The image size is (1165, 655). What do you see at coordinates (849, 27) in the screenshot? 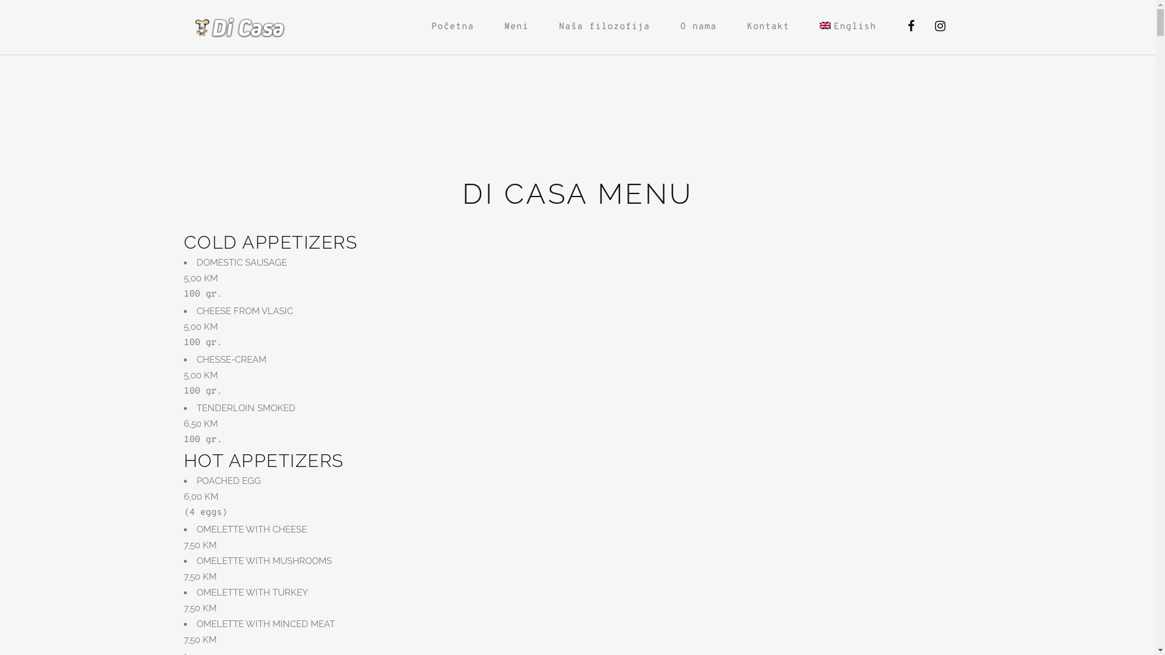
I see `English` at bounding box center [849, 27].